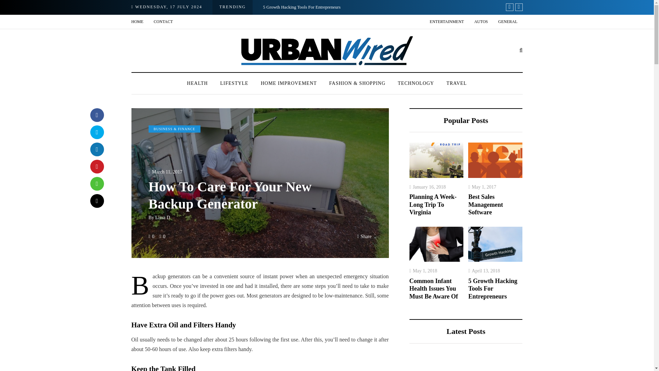 This screenshot has width=659, height=371. I want to click on Posts by Lissa D, so click(162, 218).